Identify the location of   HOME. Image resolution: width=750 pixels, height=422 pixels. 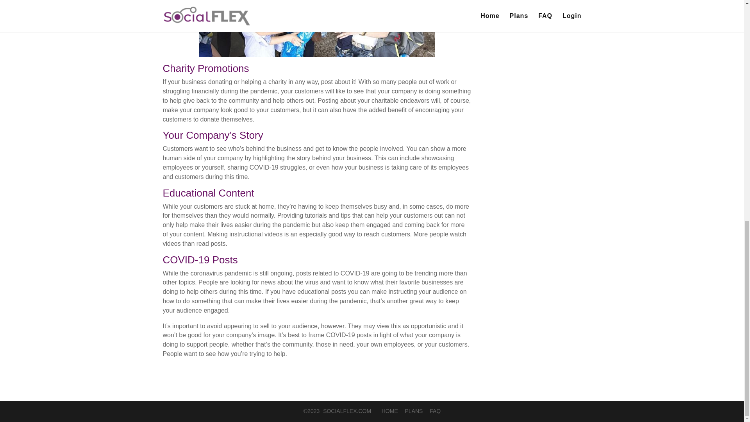
(386, 411).